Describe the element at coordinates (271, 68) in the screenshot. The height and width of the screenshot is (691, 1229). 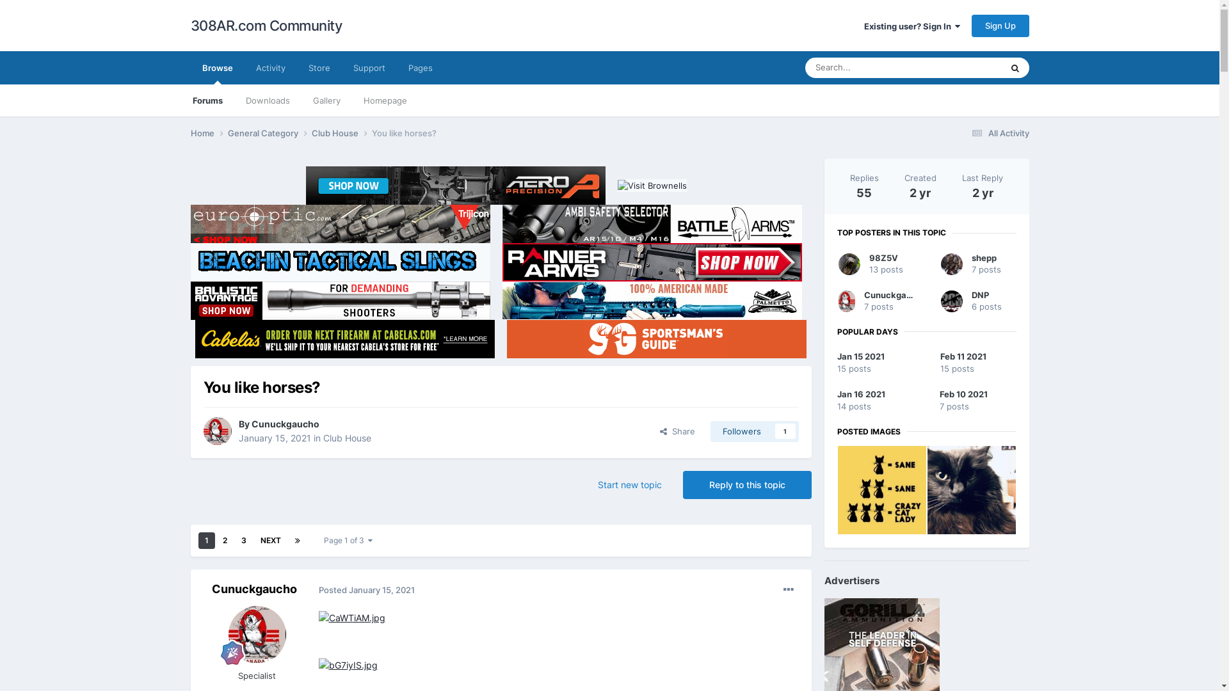
I see `Activity` at that location.